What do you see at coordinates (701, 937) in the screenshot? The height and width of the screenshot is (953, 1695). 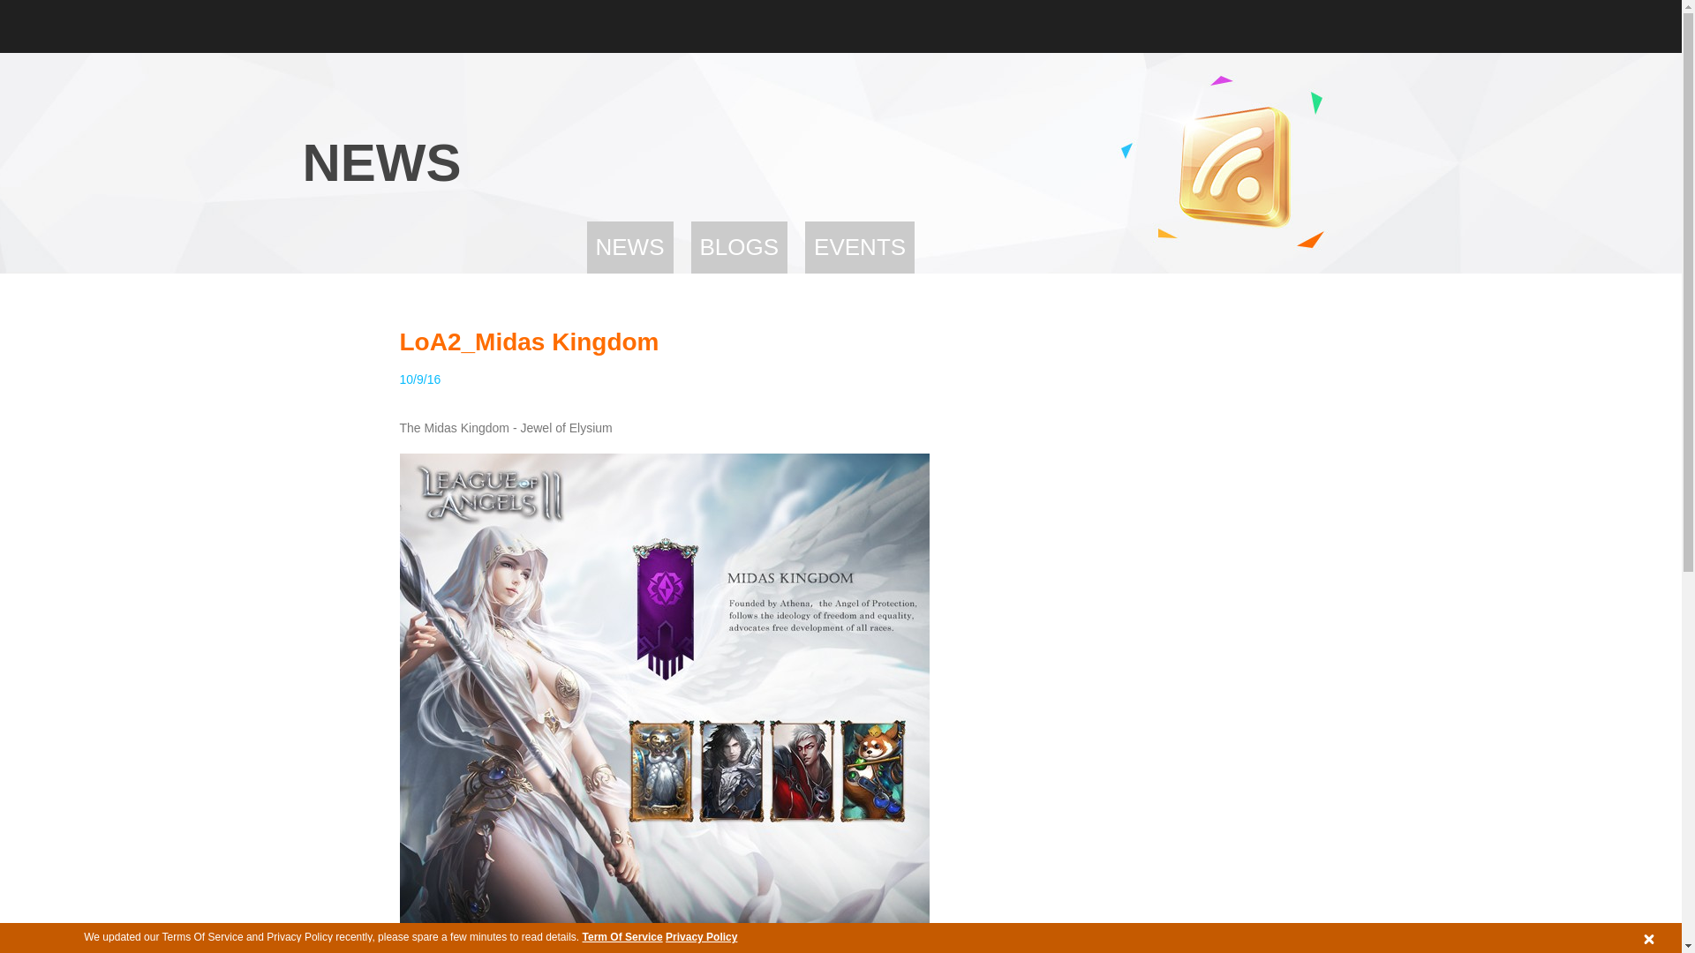 I see `Privacy Policy` at bounding box center [701, 937].